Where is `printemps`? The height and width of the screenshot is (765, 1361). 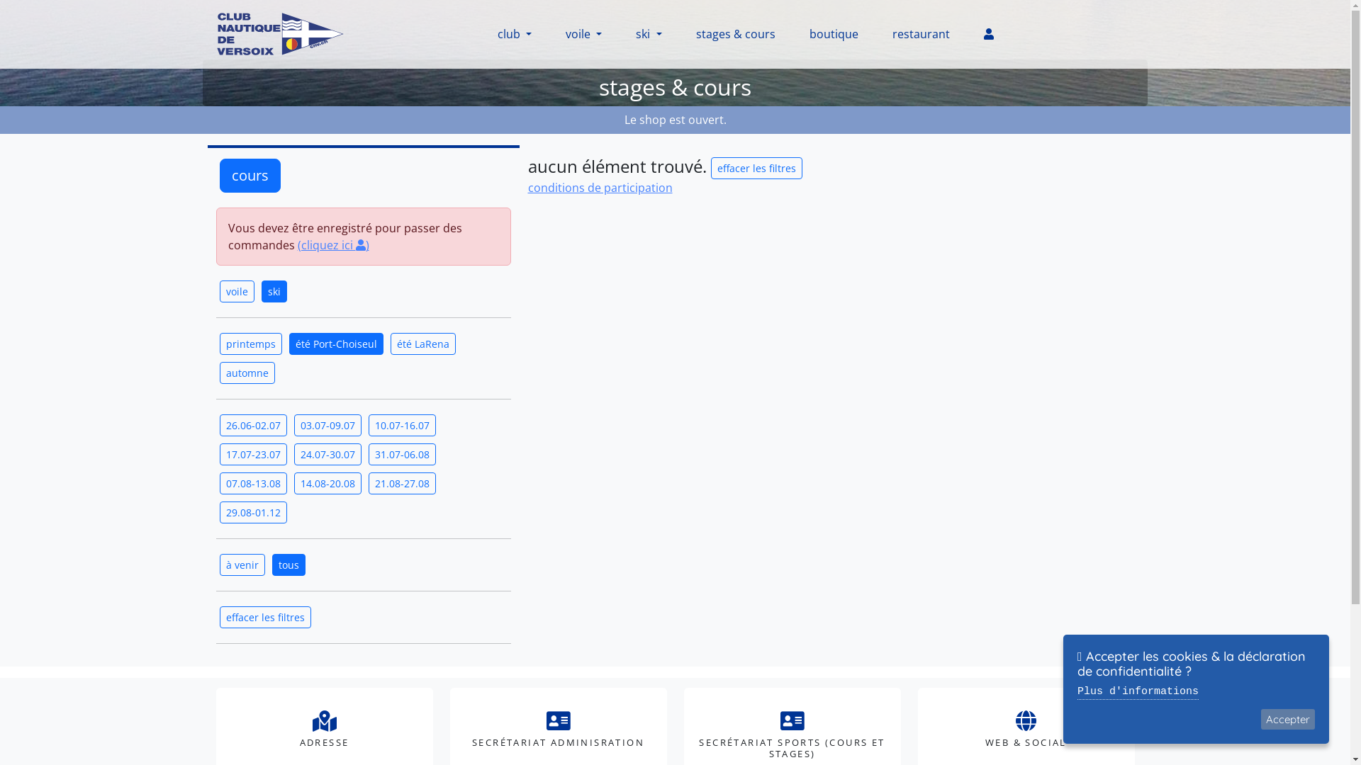
printemps is located at coordinates (251, 344).